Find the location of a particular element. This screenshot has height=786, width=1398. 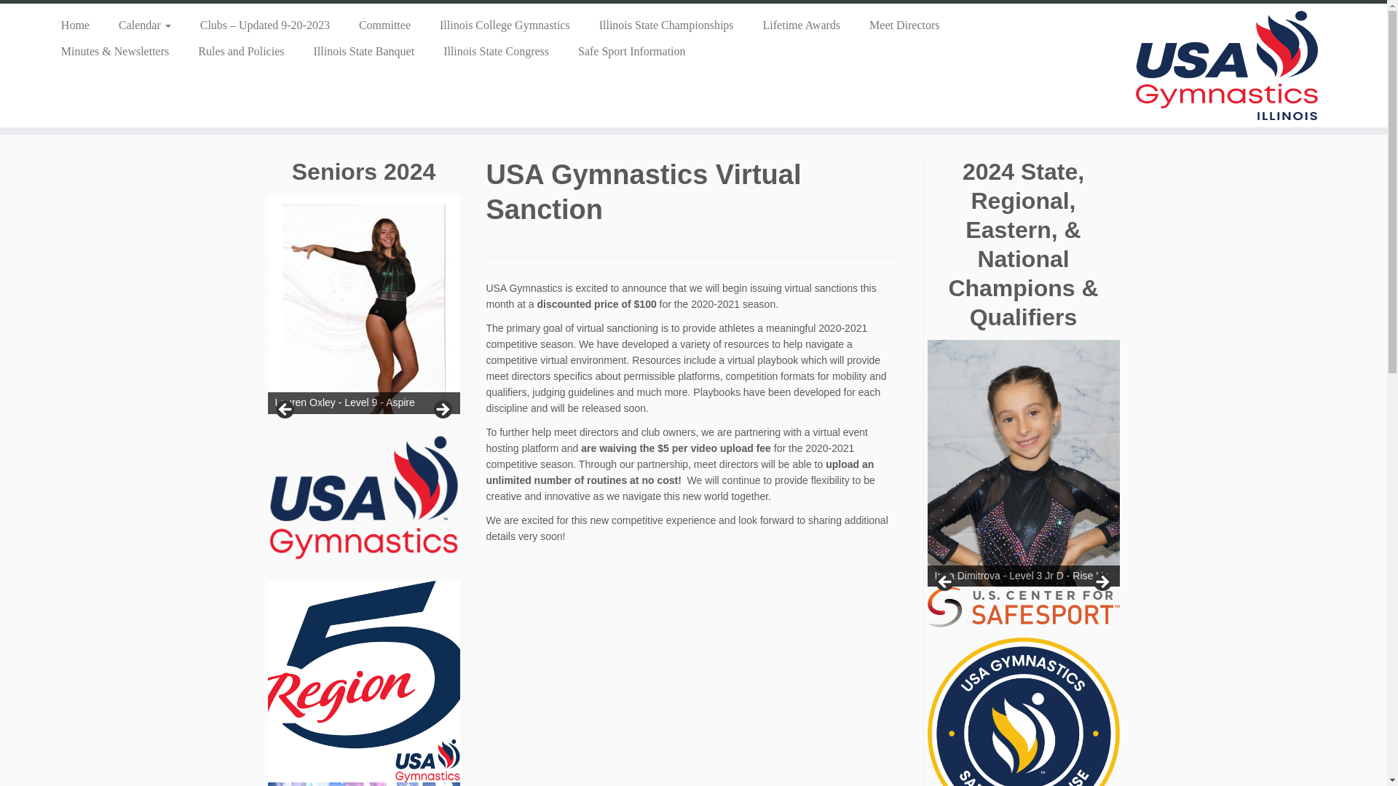

Next is located at coordinates (441, 410).